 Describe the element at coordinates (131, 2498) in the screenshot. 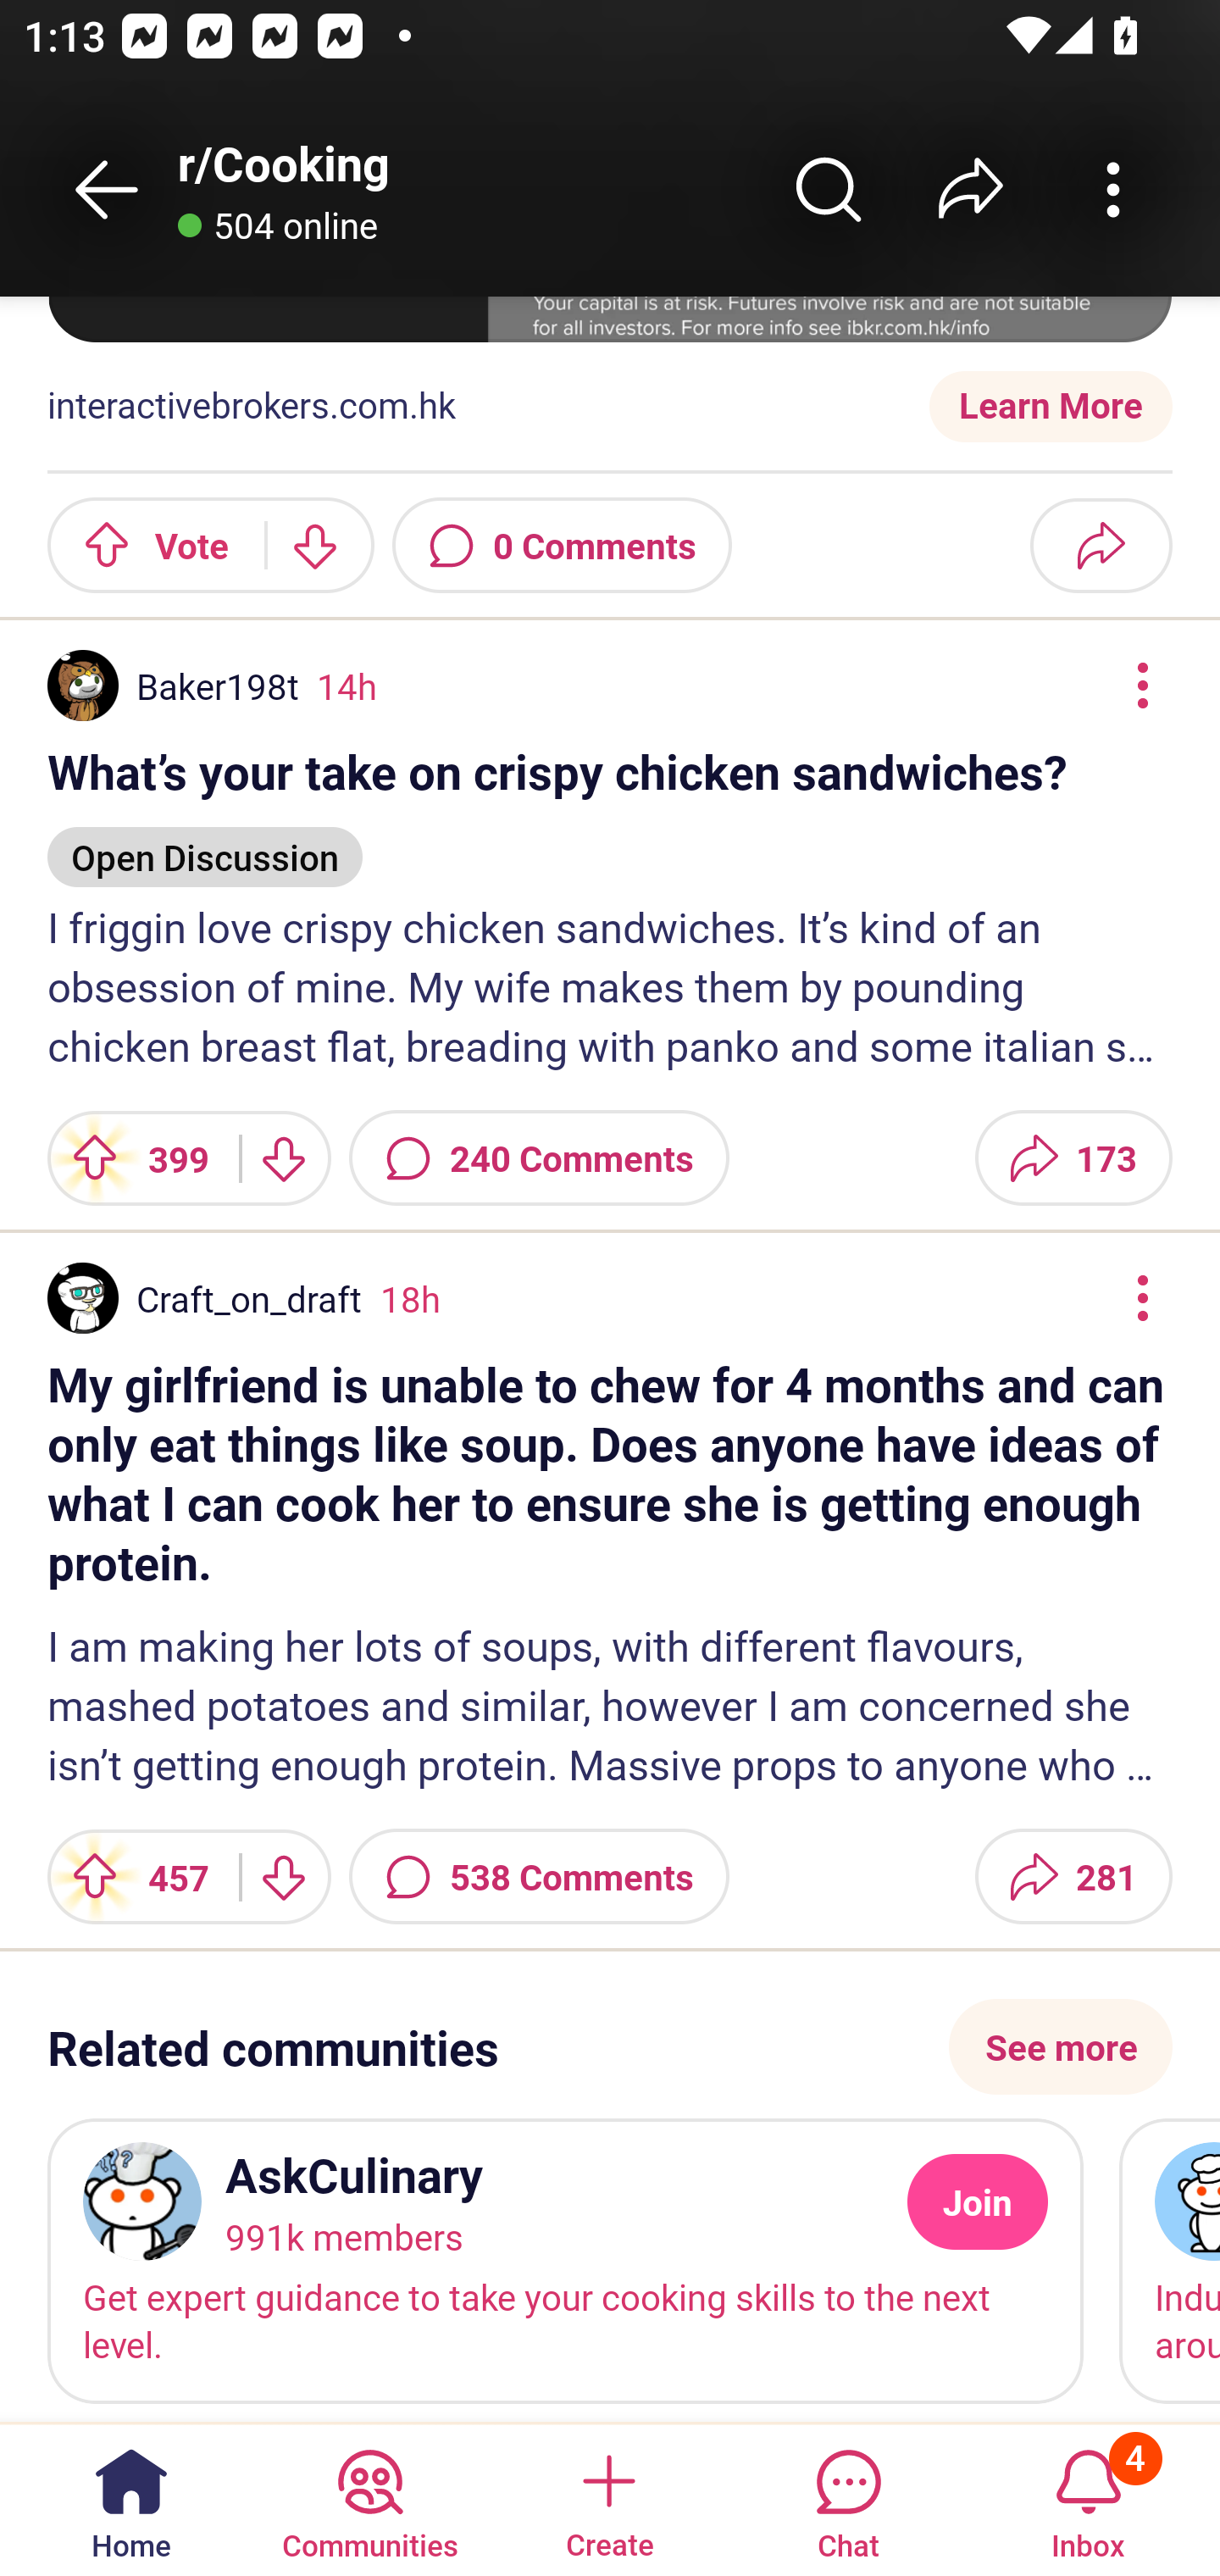

I see `Home` at that location.